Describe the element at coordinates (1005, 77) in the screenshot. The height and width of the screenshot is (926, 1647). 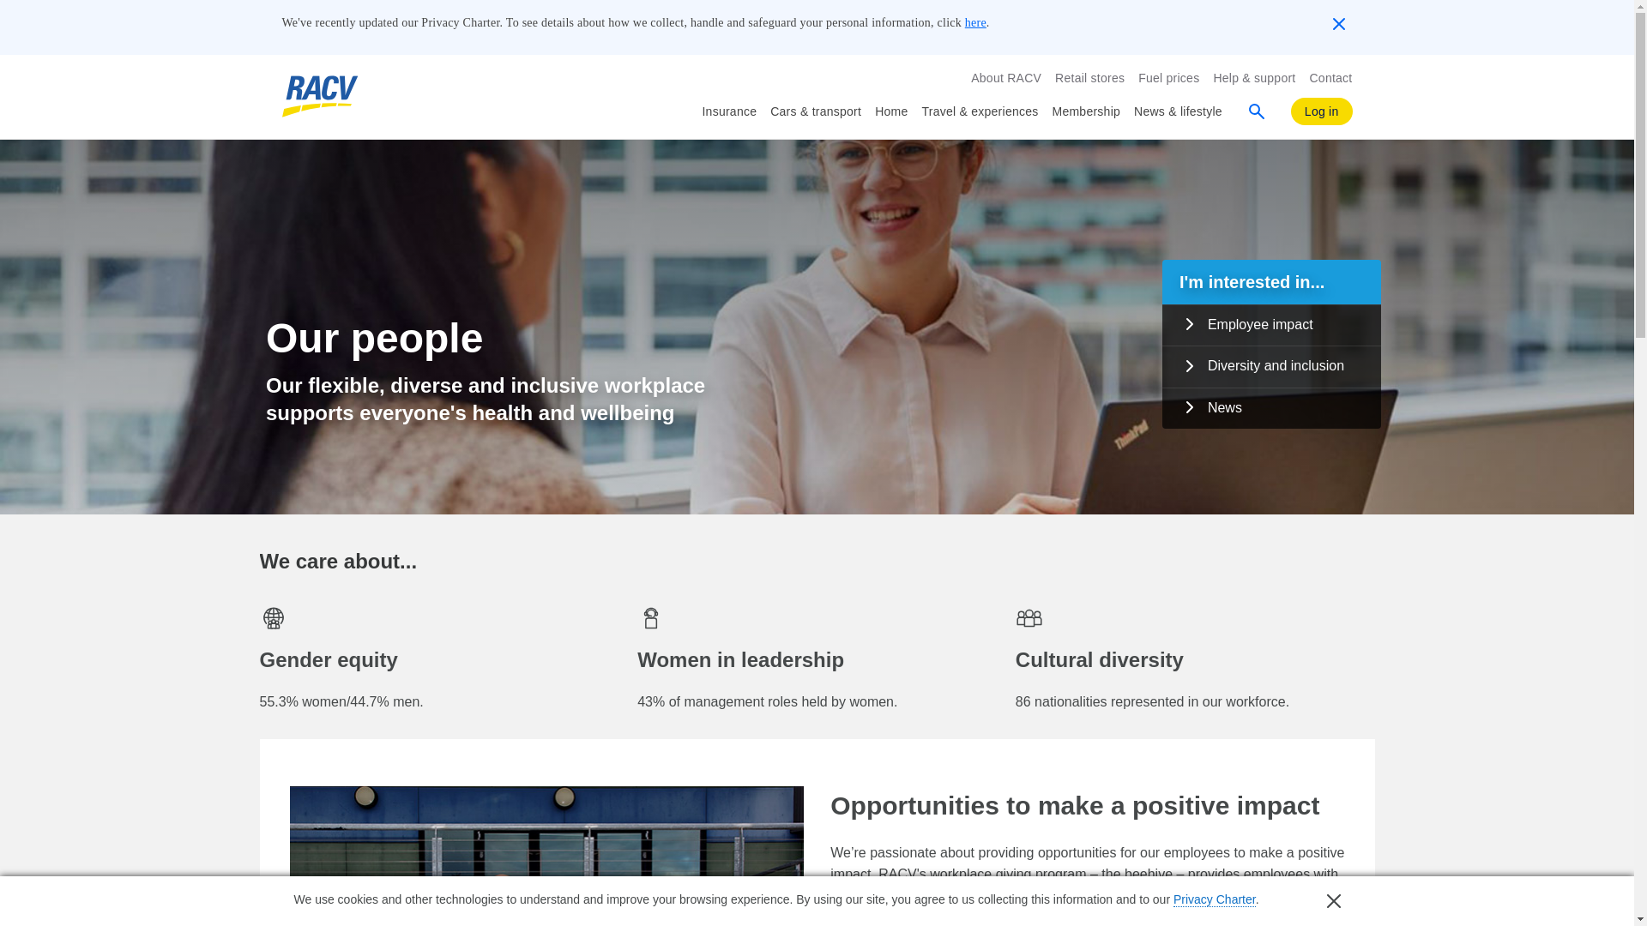
I see `About RACV` at that location.